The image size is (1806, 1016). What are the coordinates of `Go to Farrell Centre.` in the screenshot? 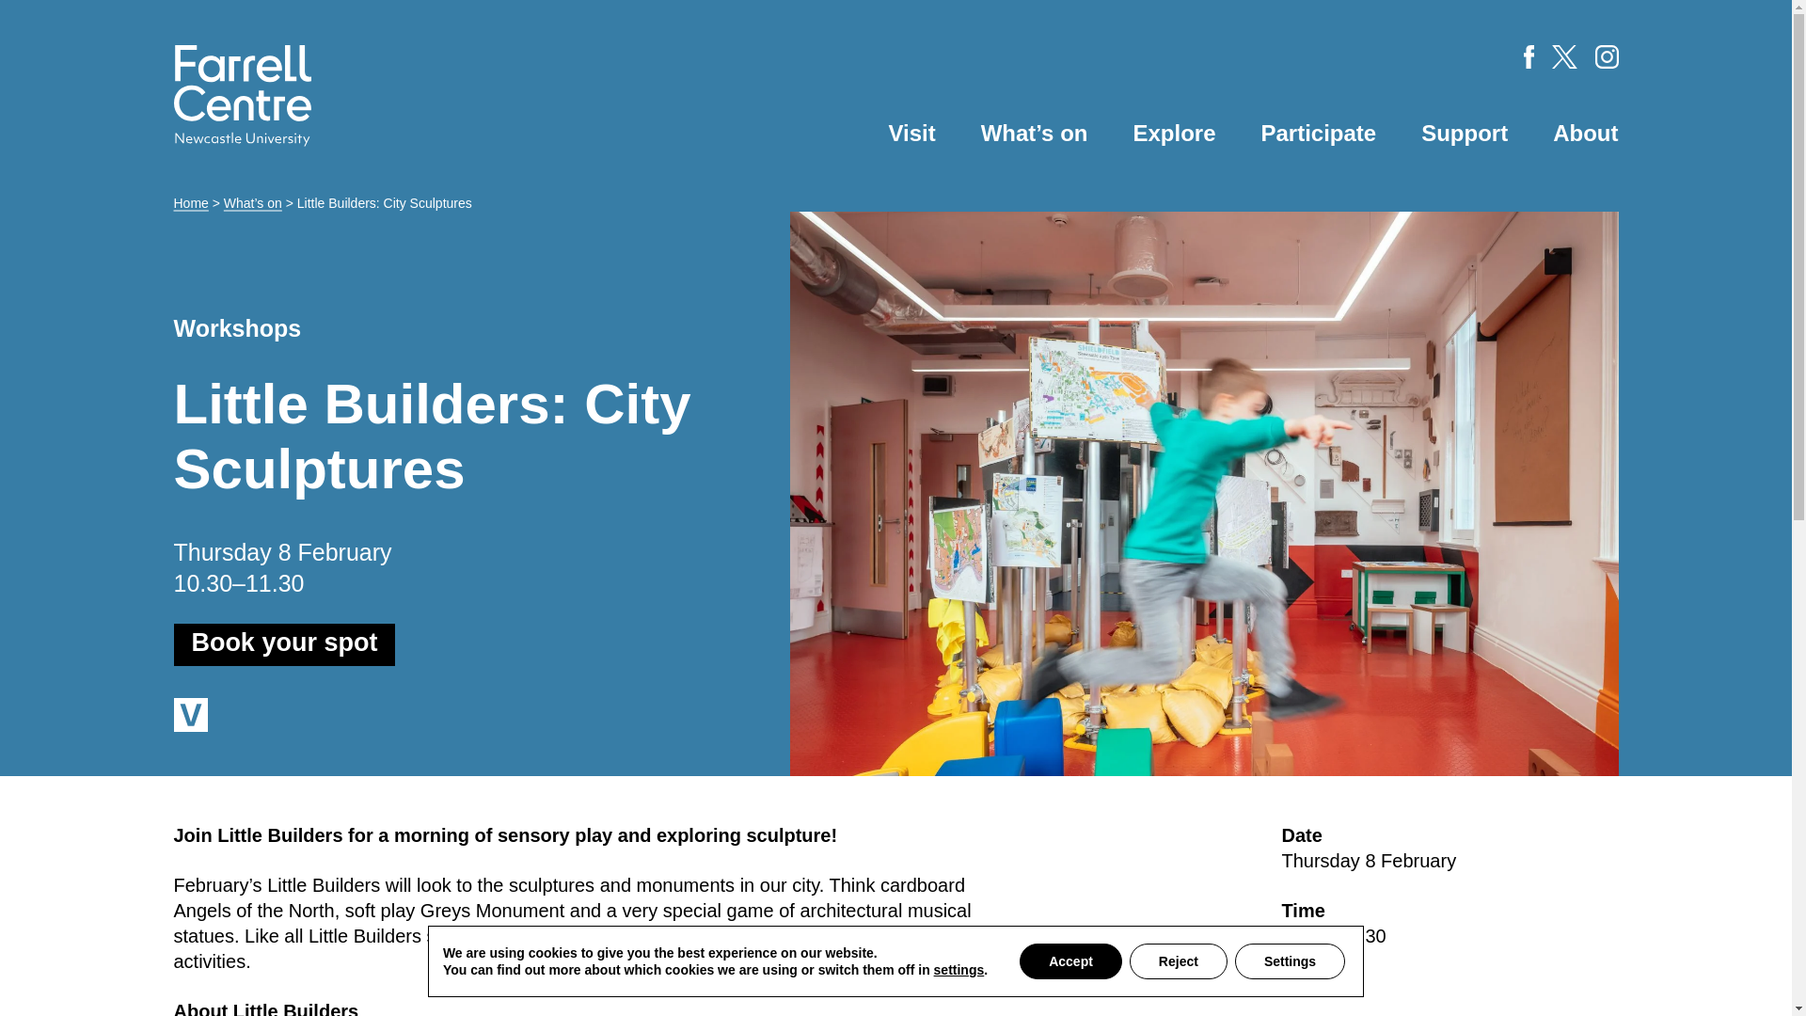 It's located at (190, 203).